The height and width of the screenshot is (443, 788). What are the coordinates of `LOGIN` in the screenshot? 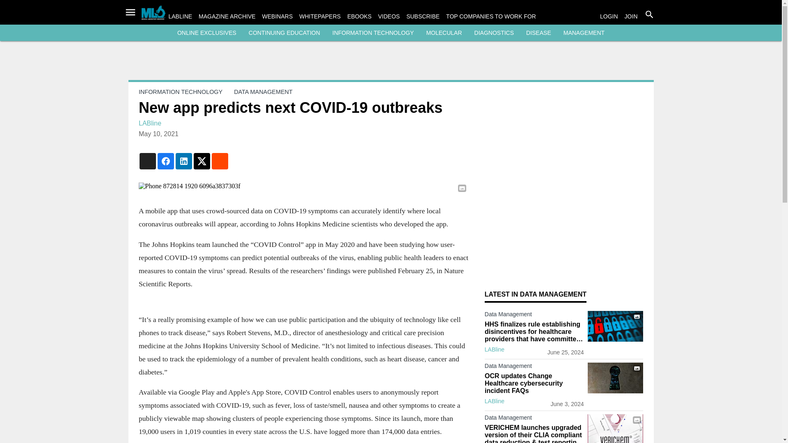 It's located at (609, 16).